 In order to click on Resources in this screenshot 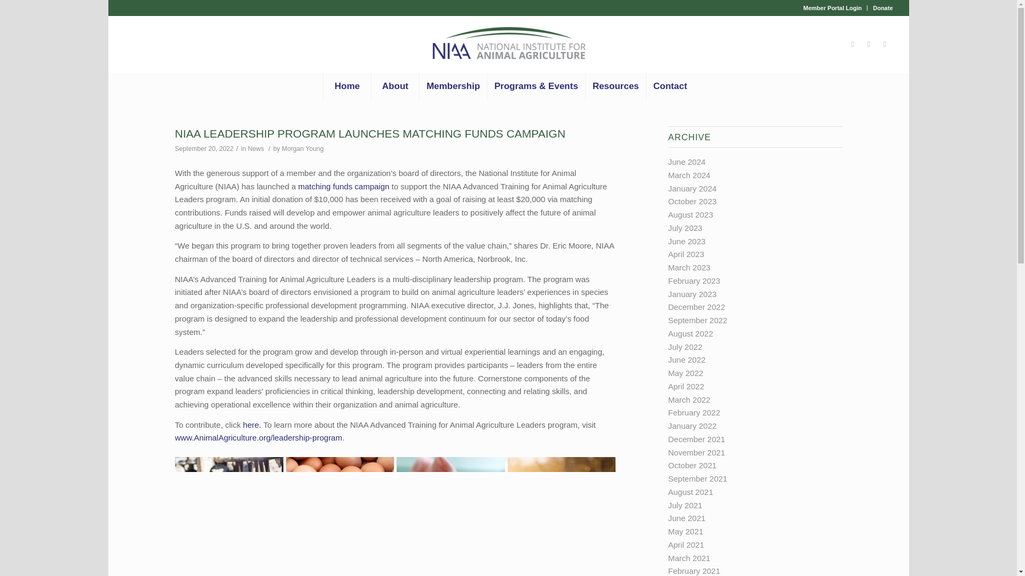, I will do `click(615, 86)`.